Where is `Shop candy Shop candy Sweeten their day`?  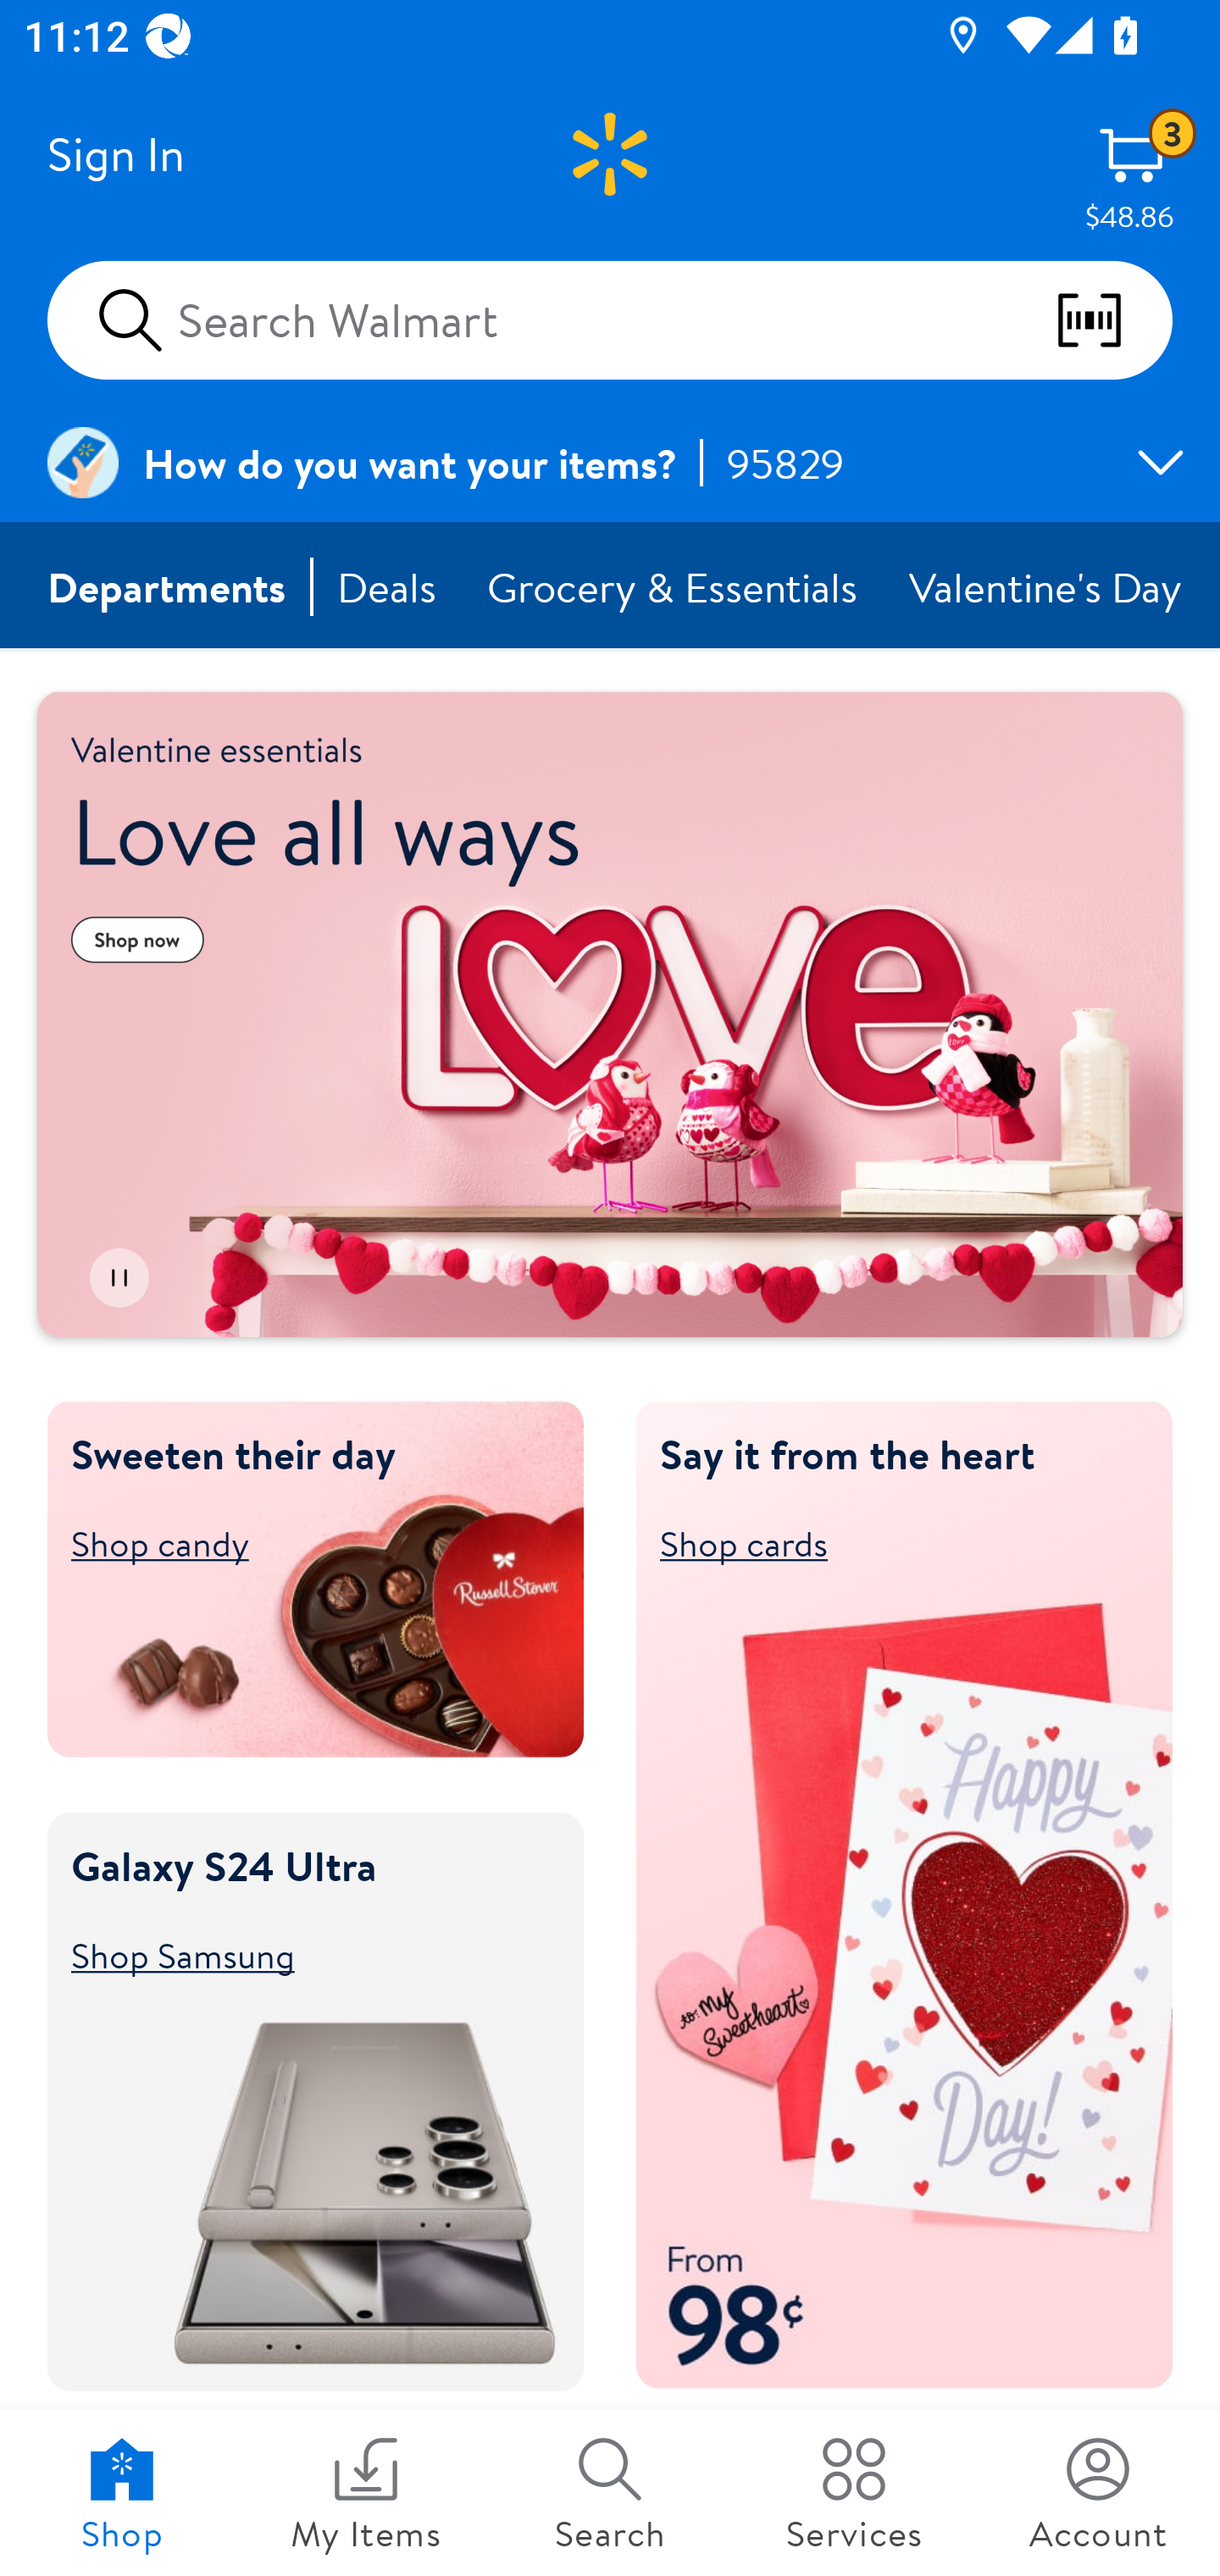 Shop candy Shop candy Sweeten their day is located at coordinates (300, 1542).